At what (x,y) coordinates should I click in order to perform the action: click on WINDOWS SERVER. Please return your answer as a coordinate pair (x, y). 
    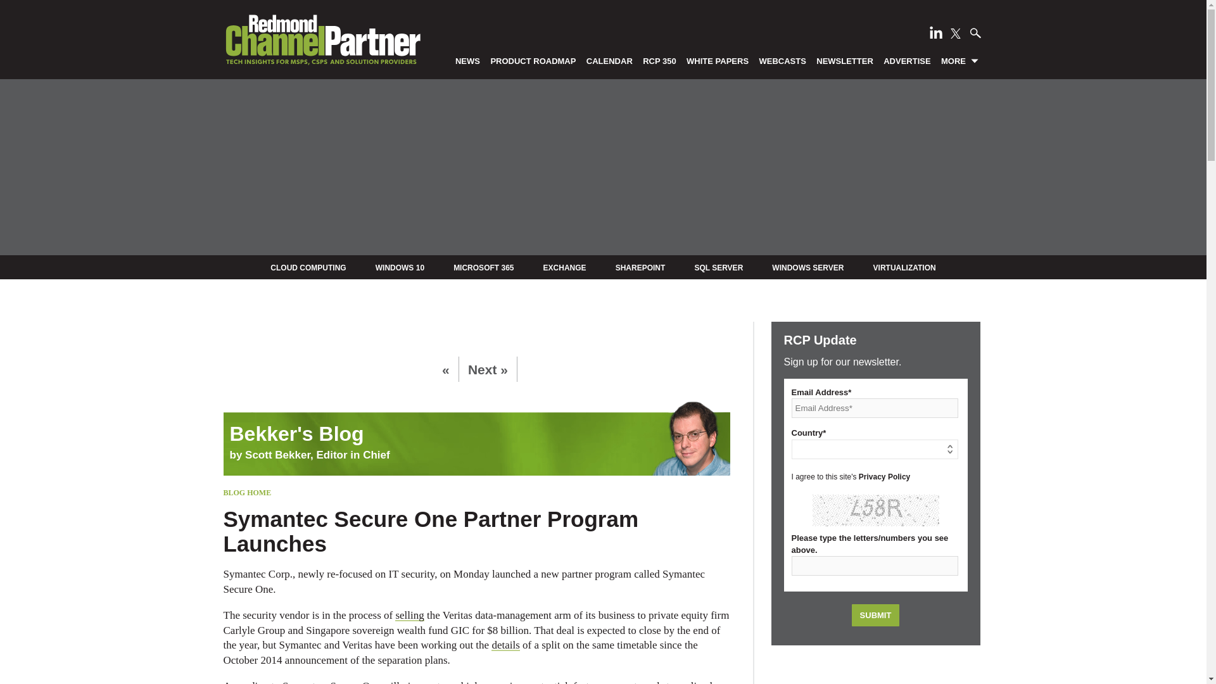
    Looking at the image, I should click on (808, 267).